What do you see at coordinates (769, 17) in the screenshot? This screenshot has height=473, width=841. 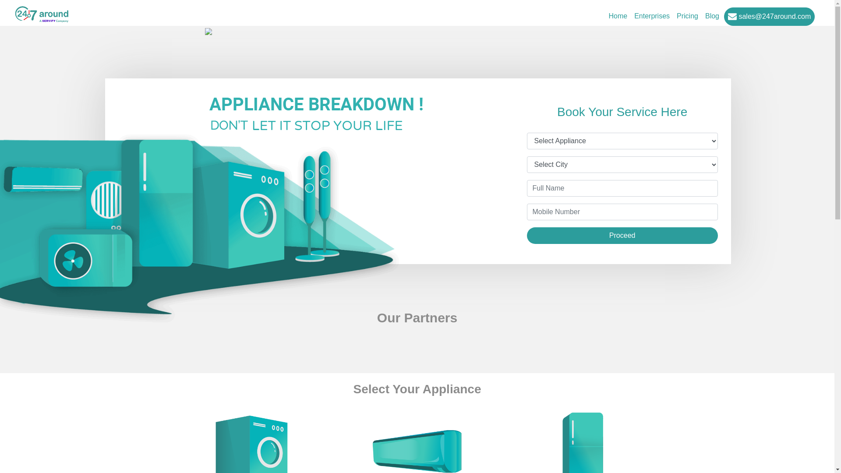 I see `sales@247around.com` at bounding box center [769, 17].